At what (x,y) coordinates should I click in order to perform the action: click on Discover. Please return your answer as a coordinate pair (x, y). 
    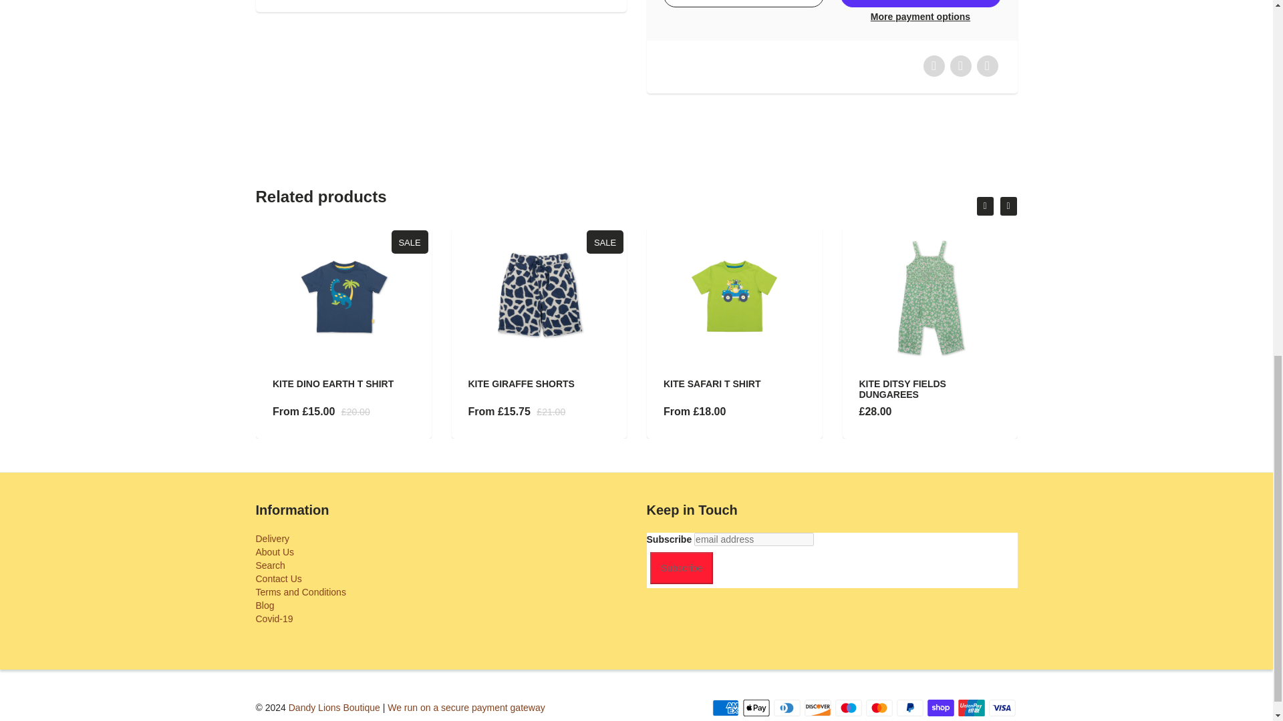
    Looking at the image, I should click on (818, 708).